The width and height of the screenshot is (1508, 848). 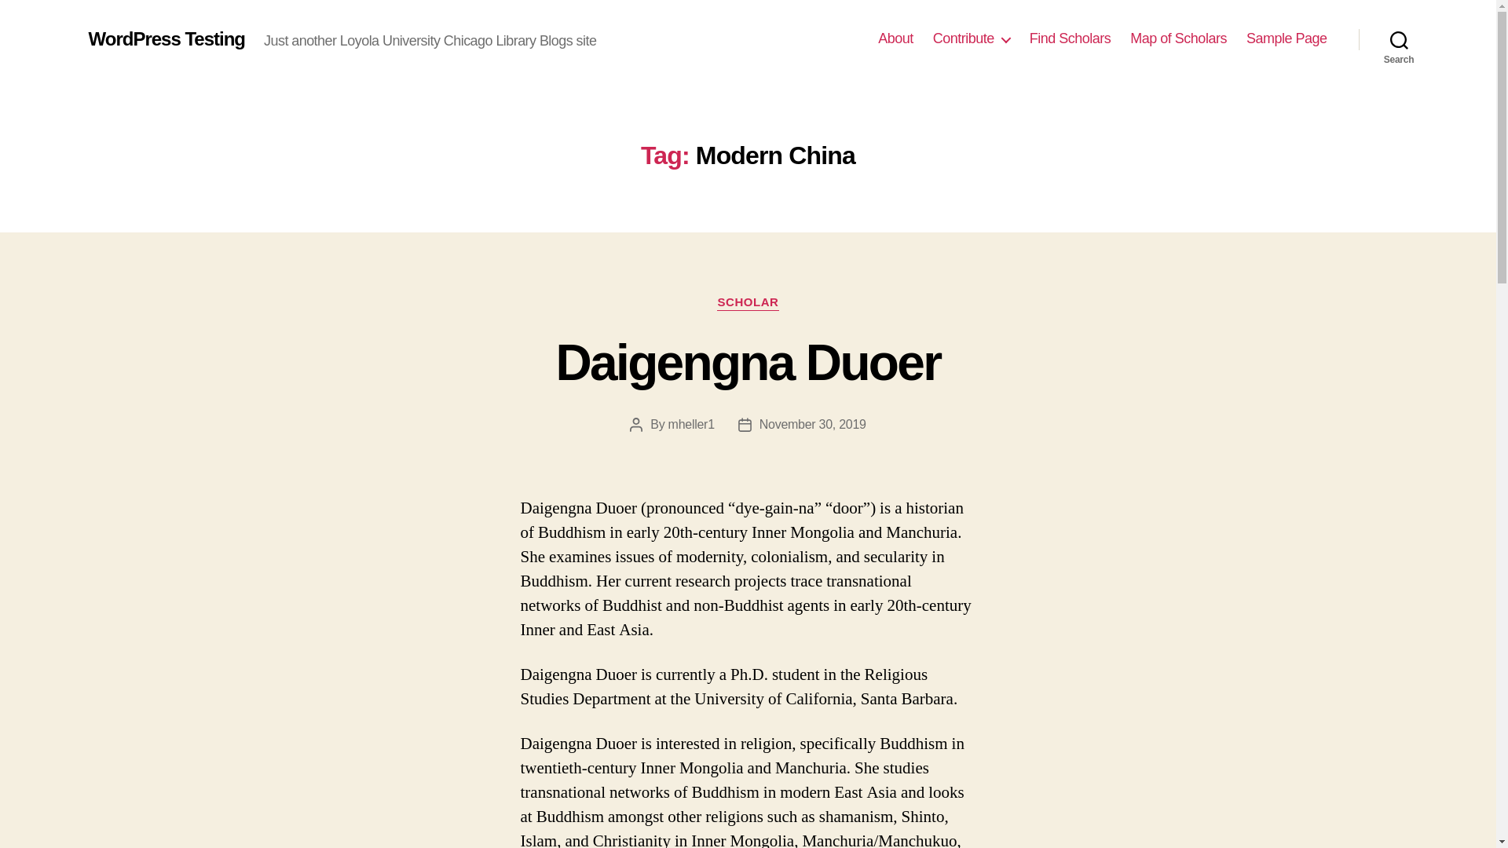 I want to click on Sample Page, so click(x=1287, y=38).